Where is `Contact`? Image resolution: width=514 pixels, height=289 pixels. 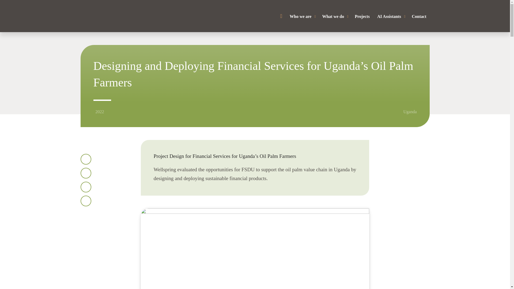 Contact is located at coordinates (419, 17).